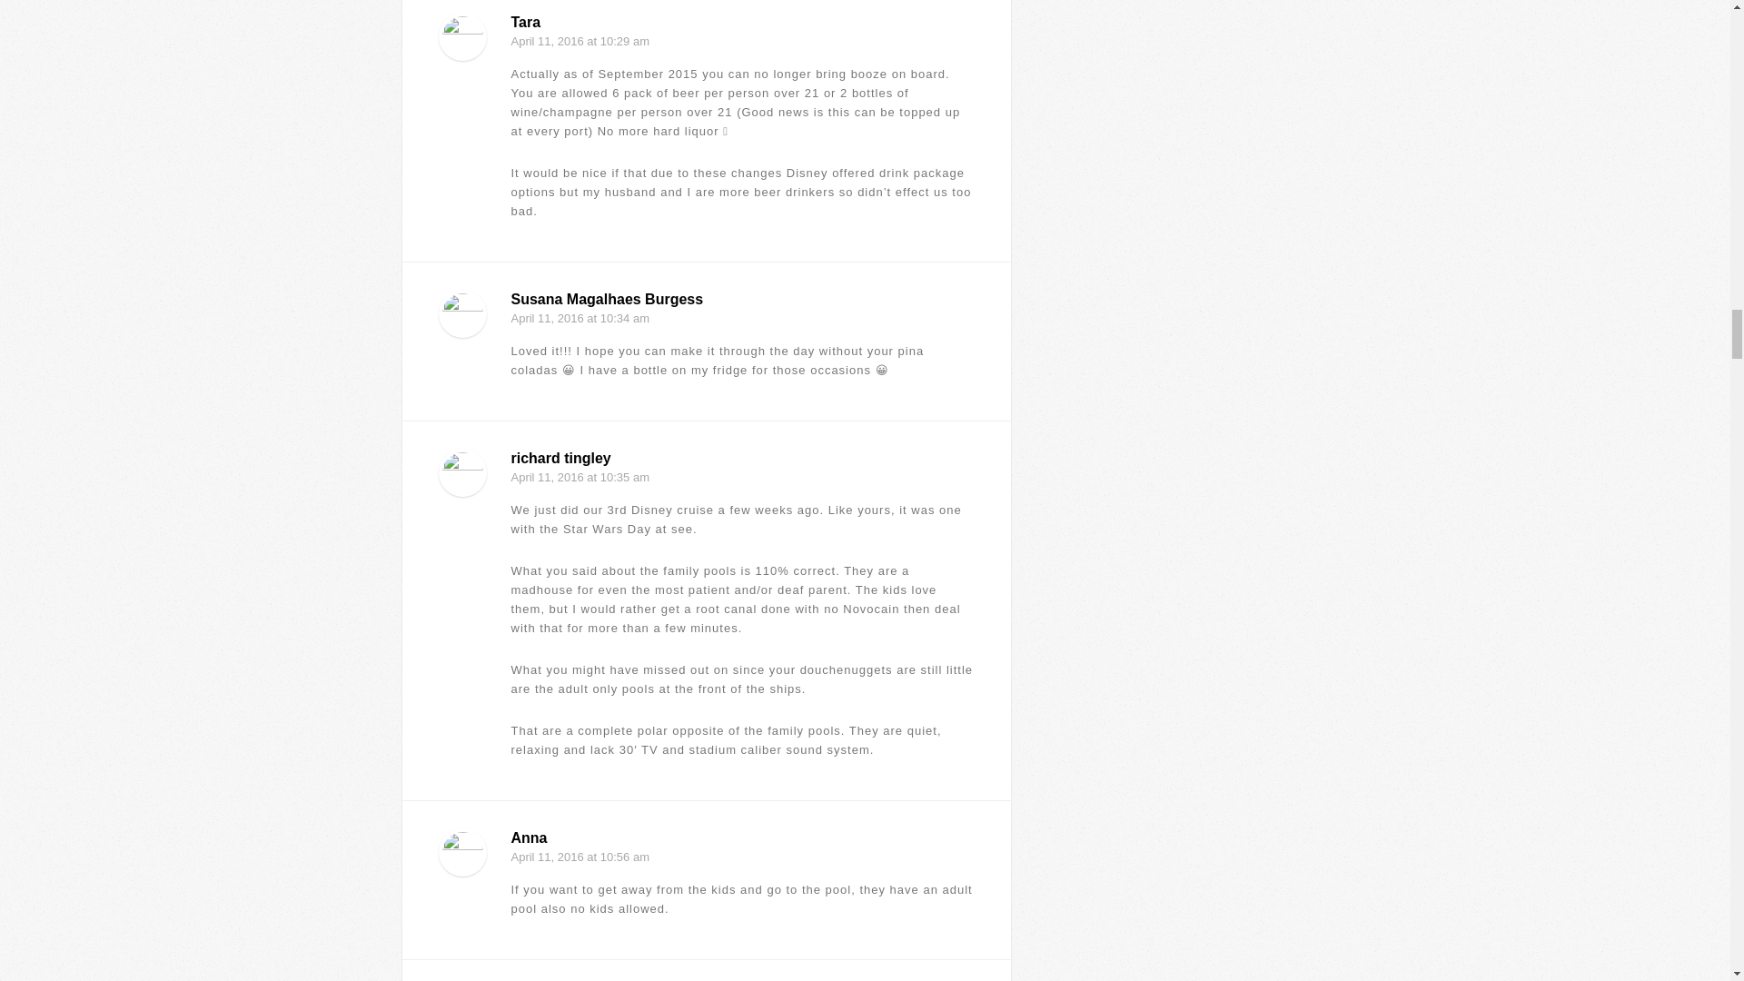 This screenshot has width=1744, height=981. What do you see at coordinates (607, 299) in the screenshot?
I see `Susana Magalhaes Burgess` at bounding box center [607, 299].